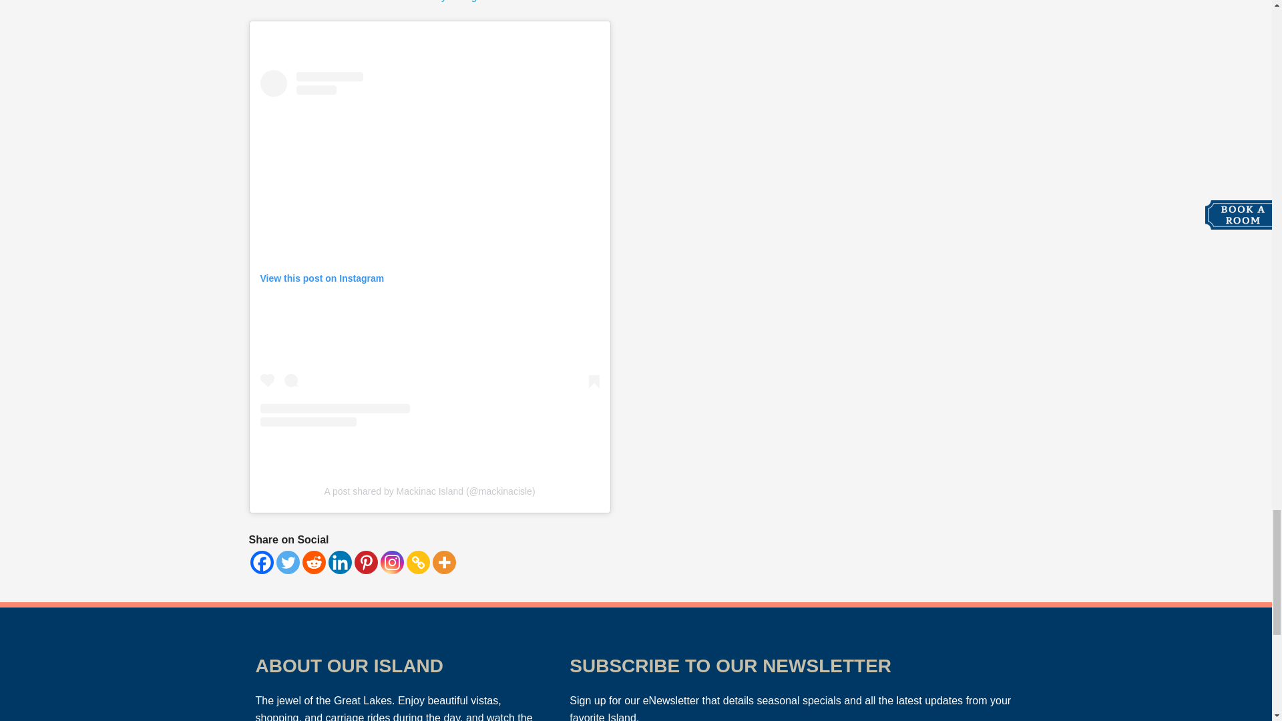  I want to click on Copy Link, so click(418, 562).